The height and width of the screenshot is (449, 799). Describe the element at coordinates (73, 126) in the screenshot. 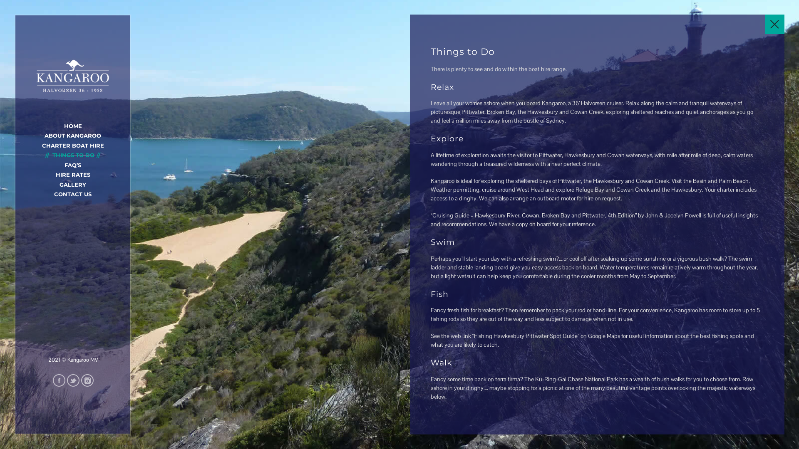

I see `HOME` at that location.